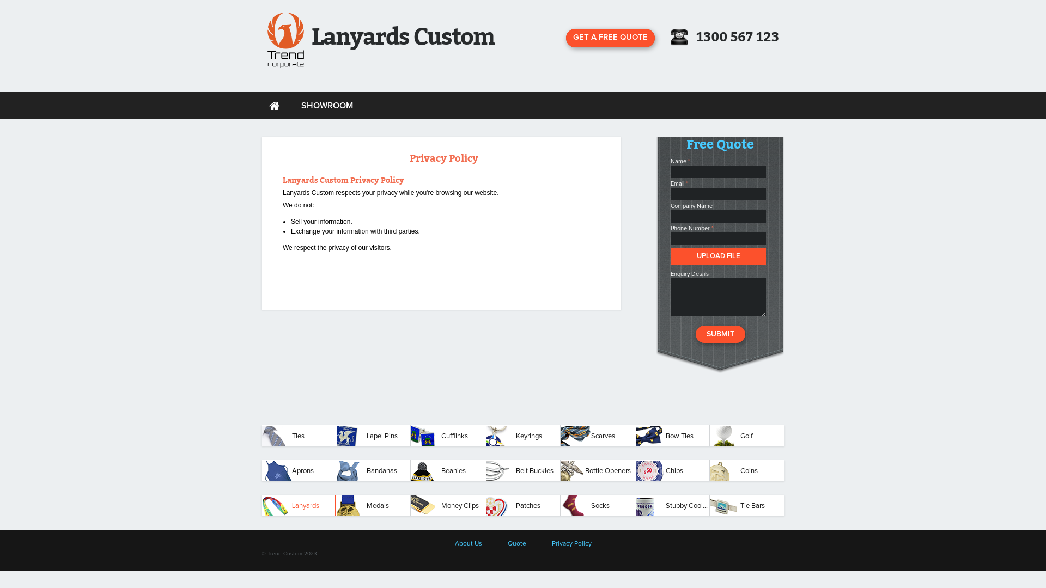 The height and width of the screenshot is (588, 1046). Describe the element at coordinates (747, 505) in the screenshot. I see `Tie Bars` at that location.